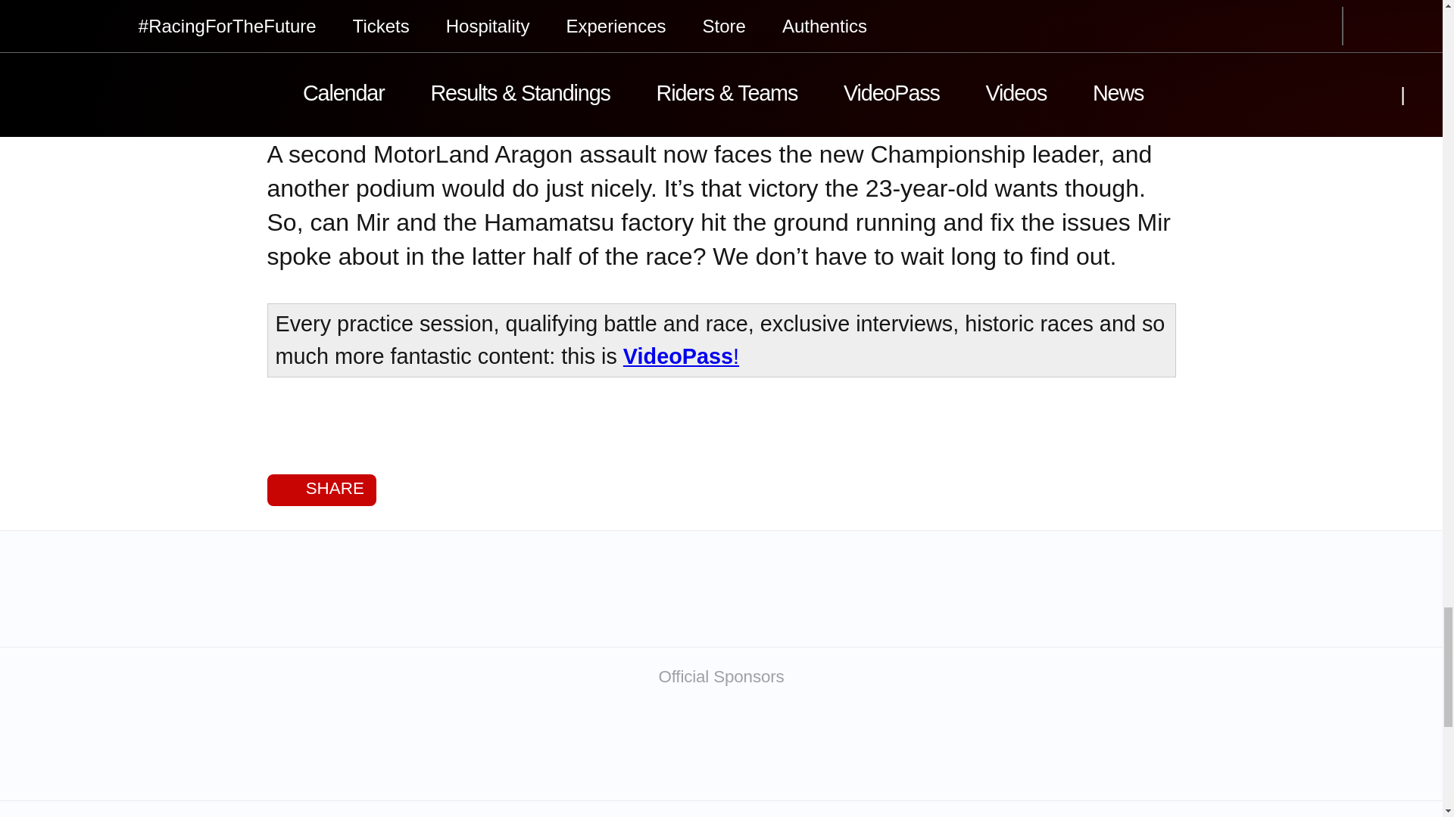 This screenshot has height=817, width=1454. I want to click on DHL, so click(1121, 748).